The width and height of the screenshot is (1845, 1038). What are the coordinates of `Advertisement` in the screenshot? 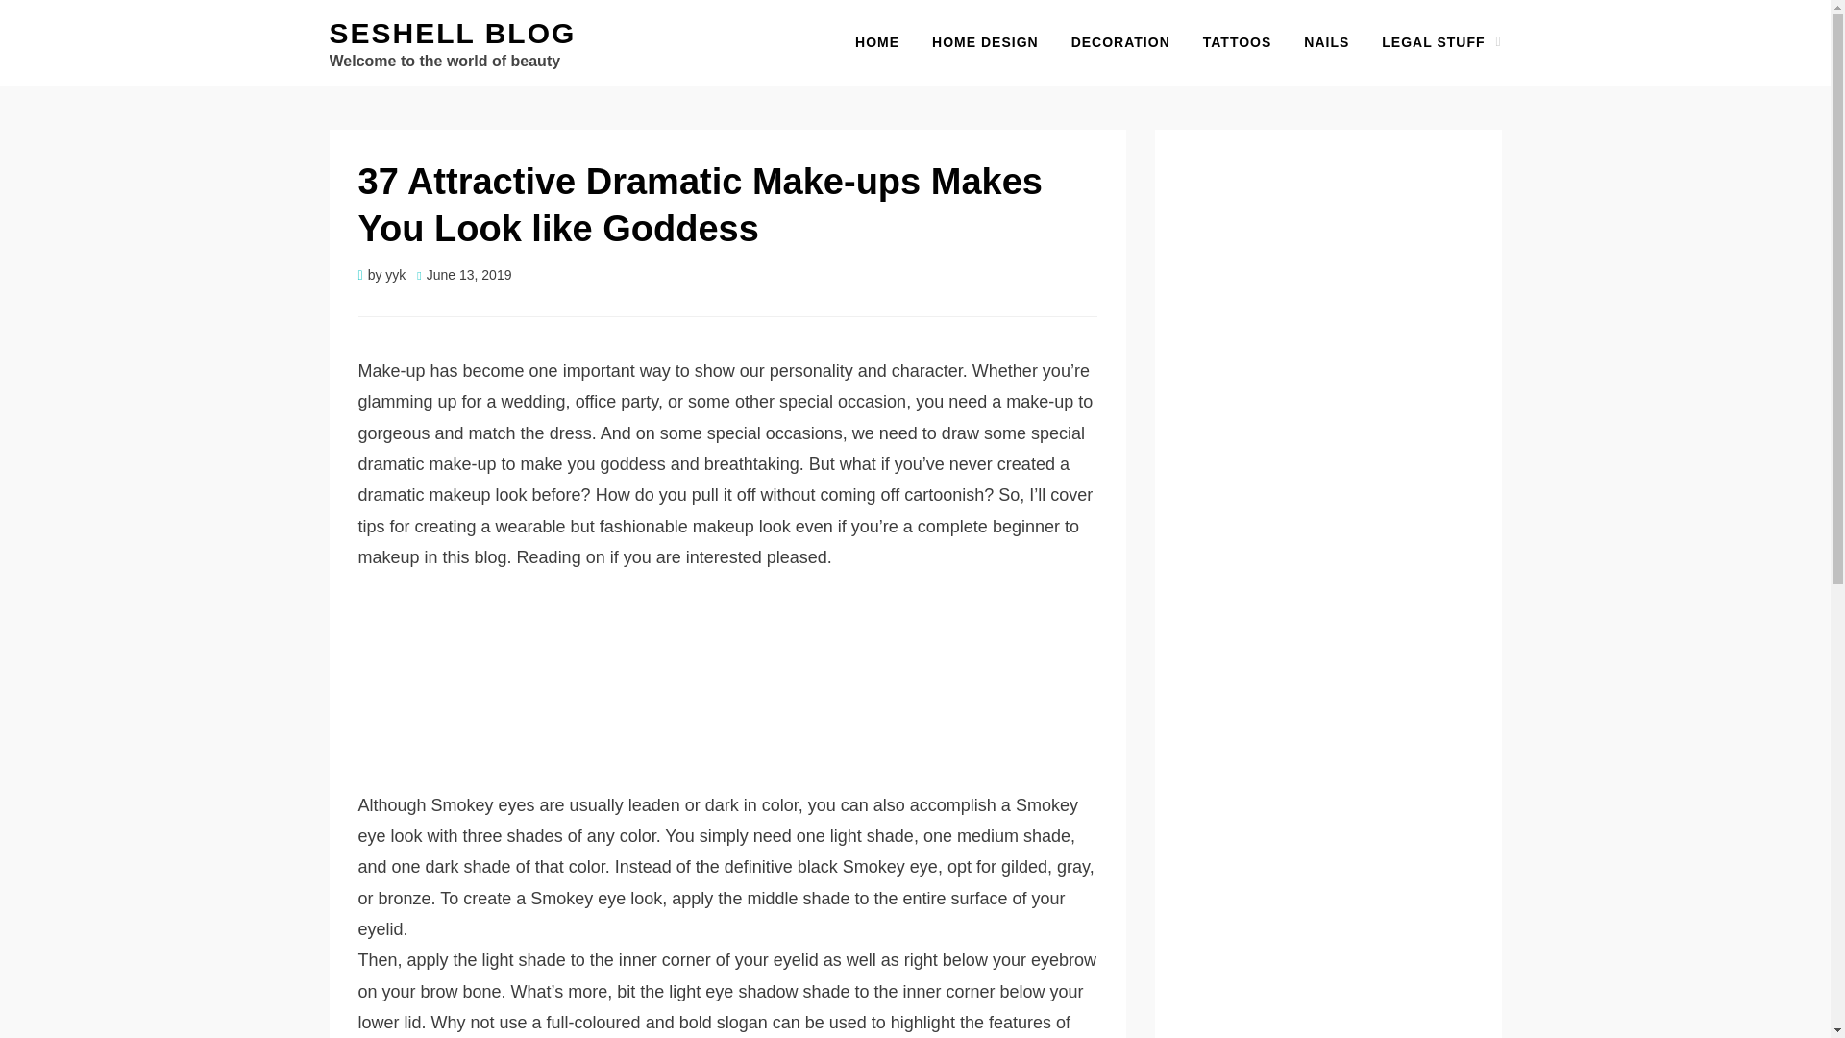 It's located at (727, 696).